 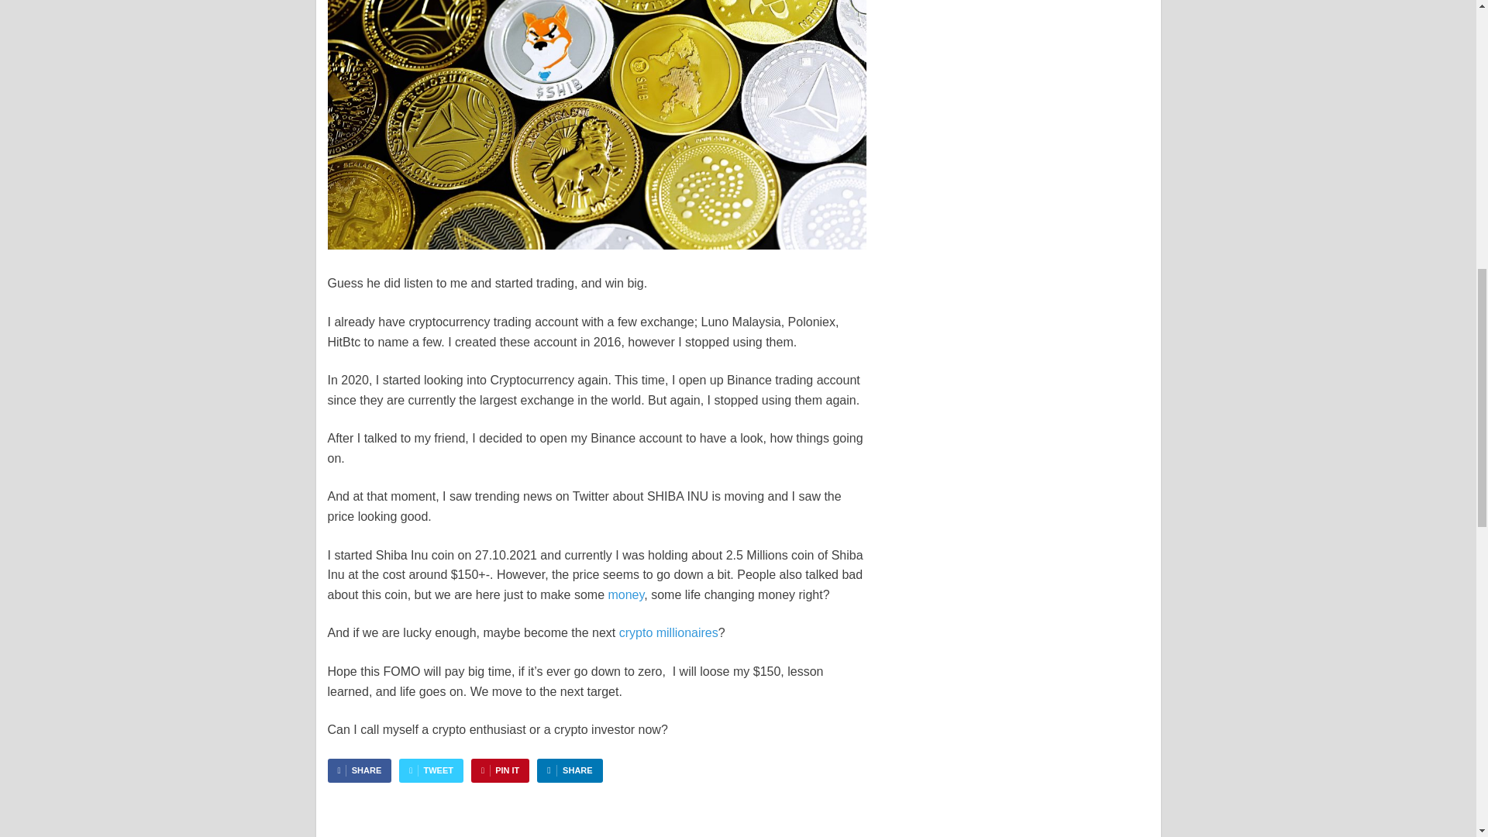 What do you see at coordinates (1014, 14) in the screenshot?
I see `Advertisement` at bounding box center [1014, 14].